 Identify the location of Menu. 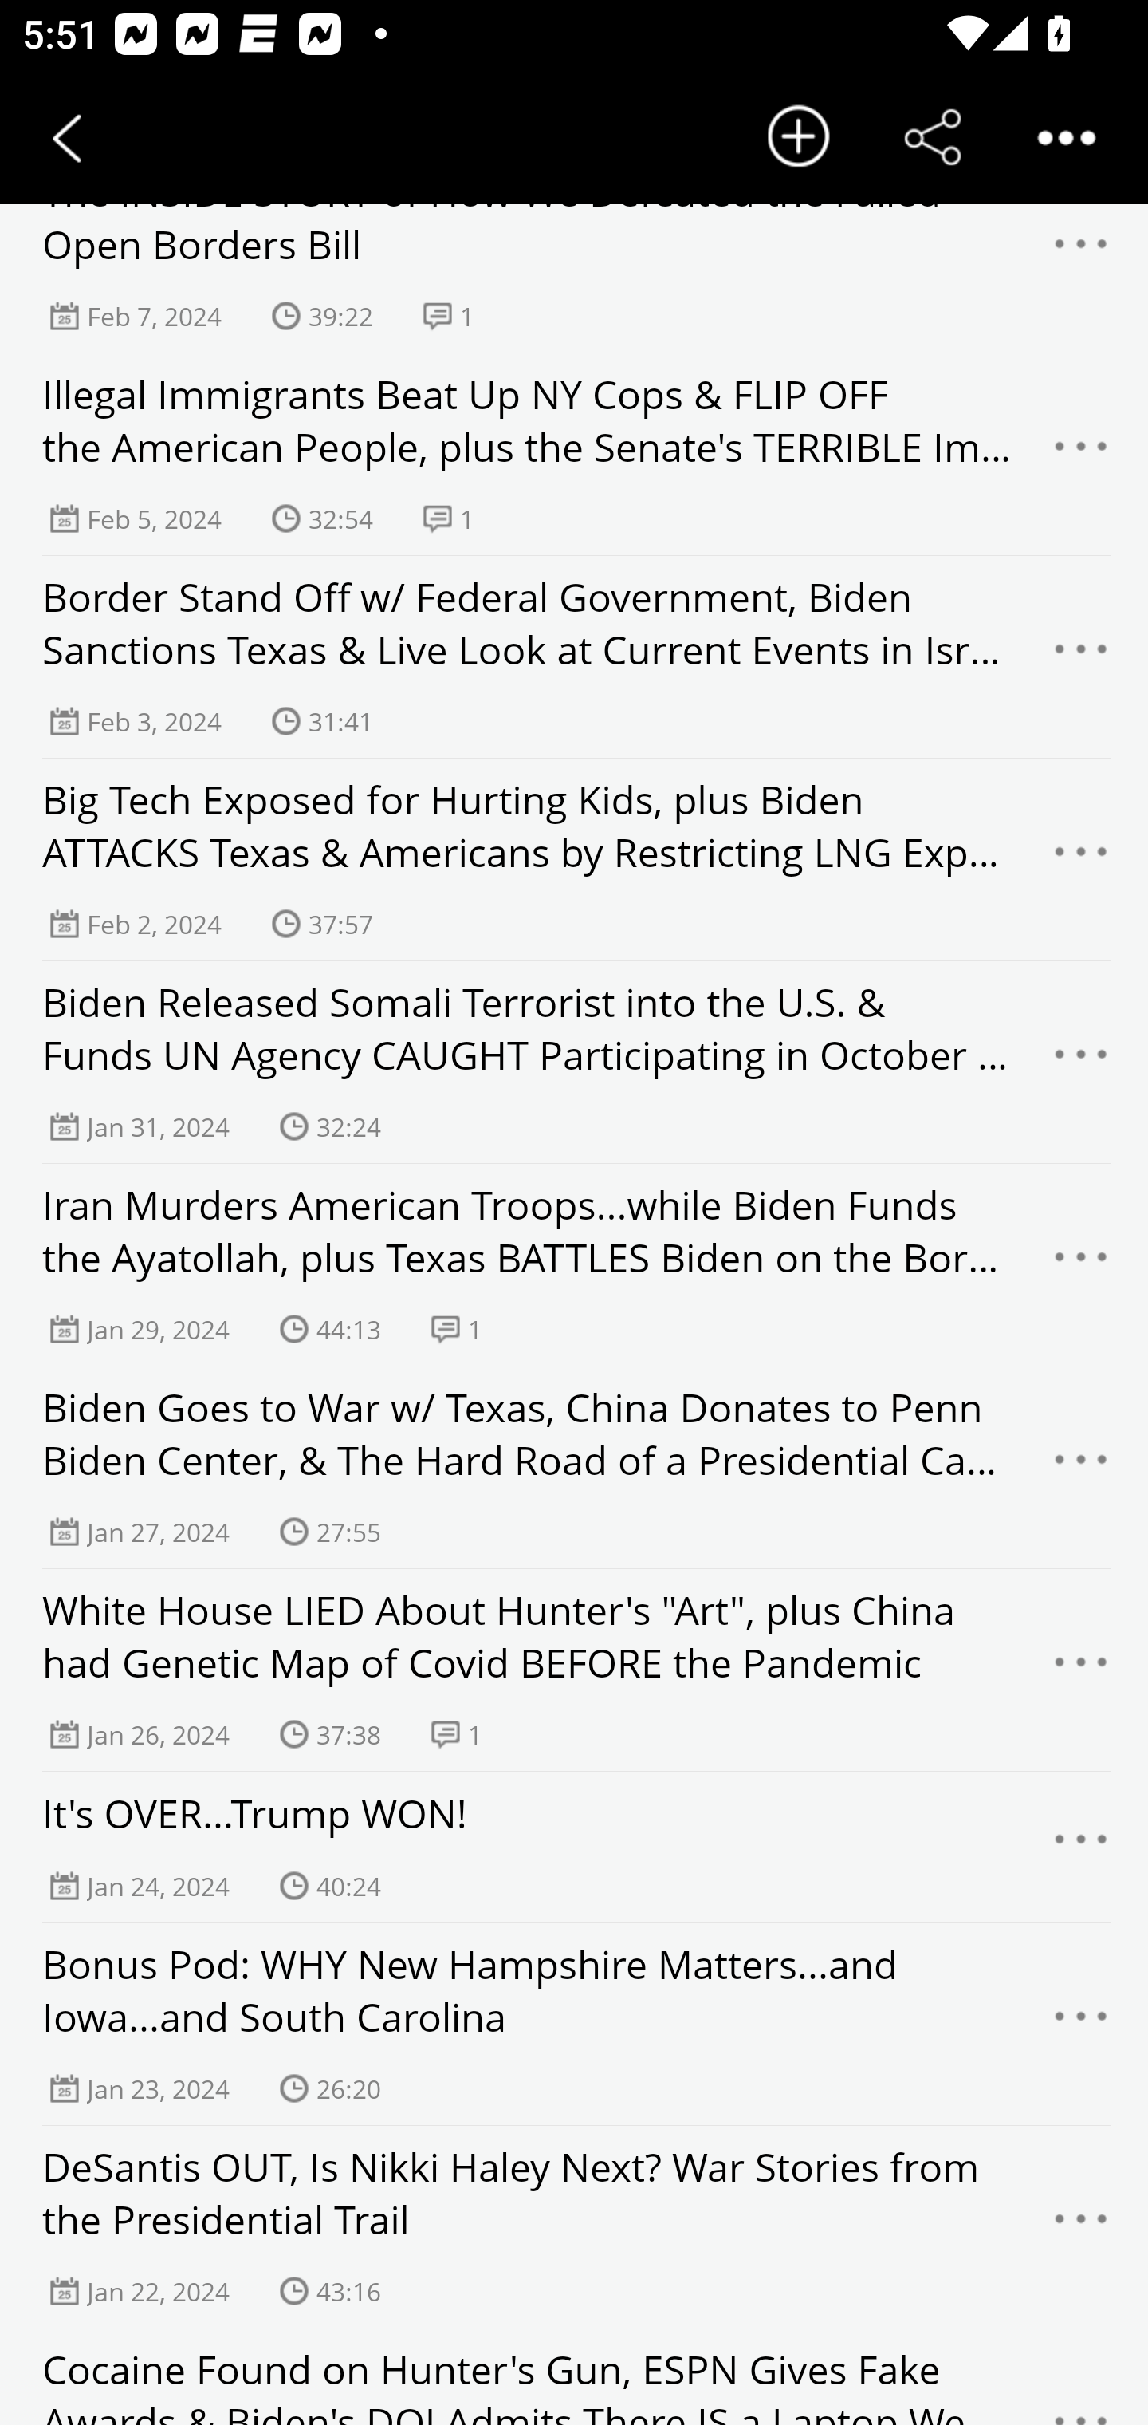
(1081, 252).